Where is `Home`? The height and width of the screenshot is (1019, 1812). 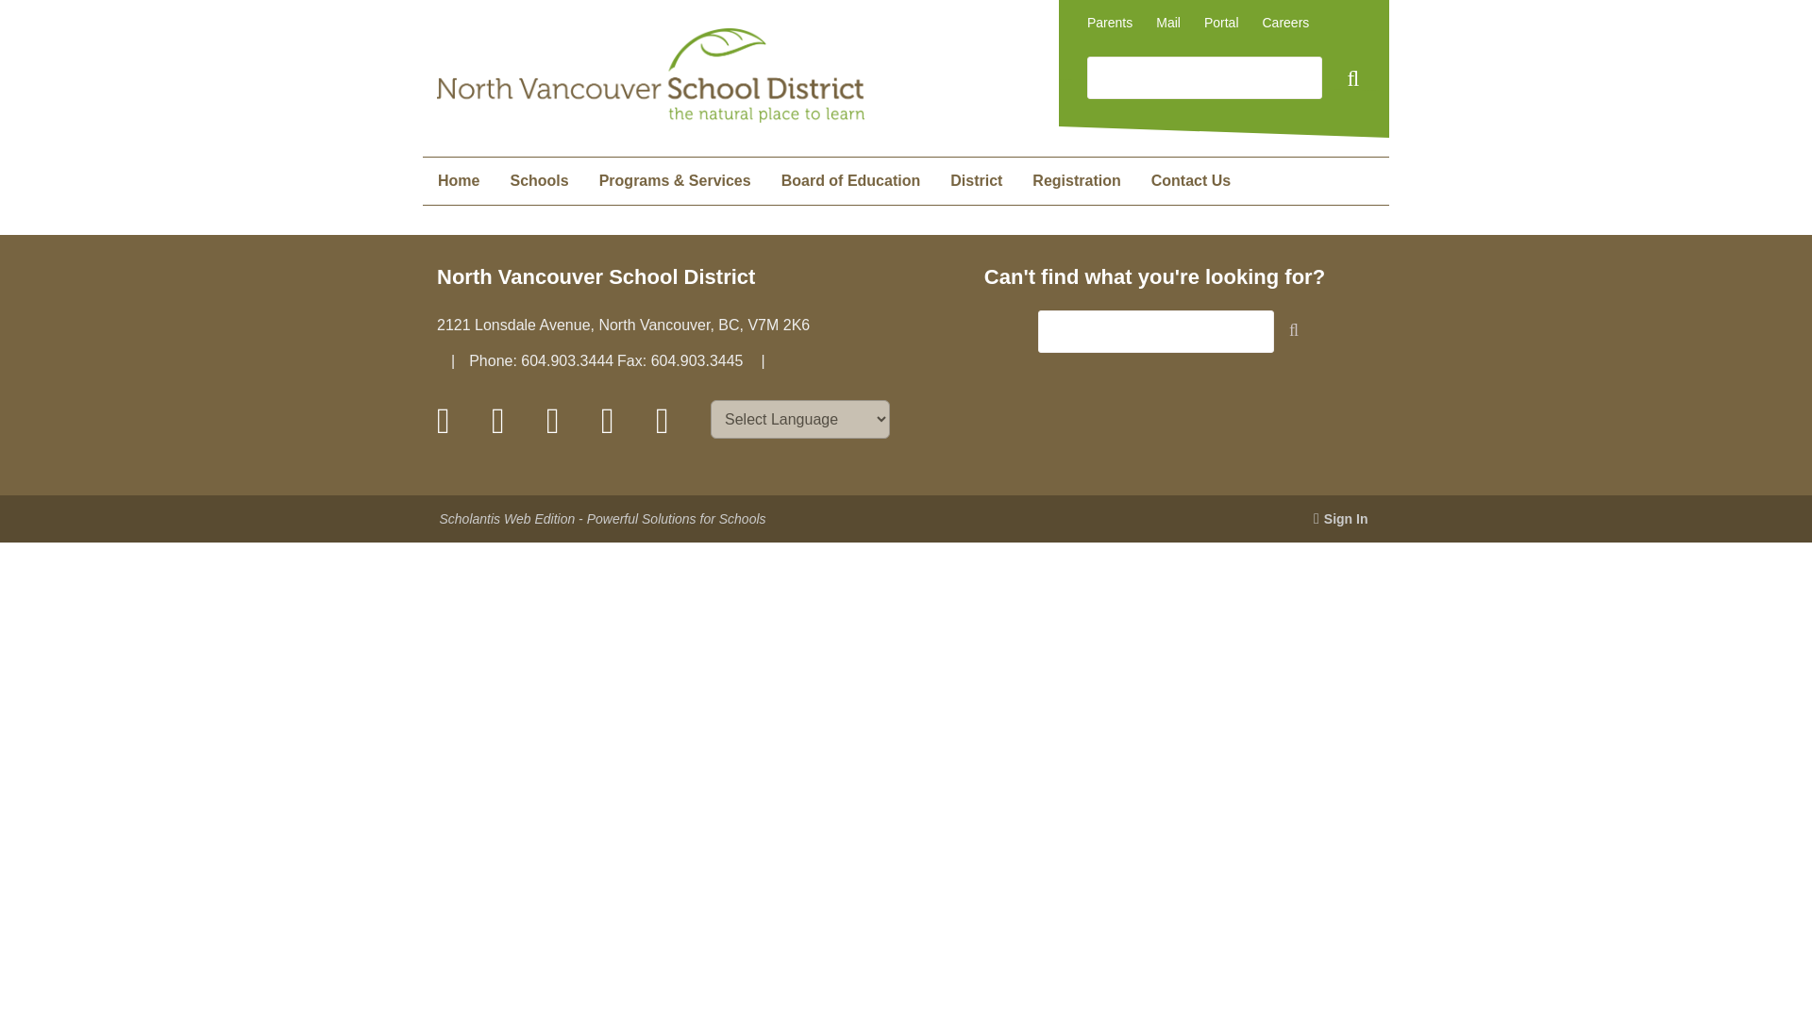
Home is located at coordinates (459, 181).